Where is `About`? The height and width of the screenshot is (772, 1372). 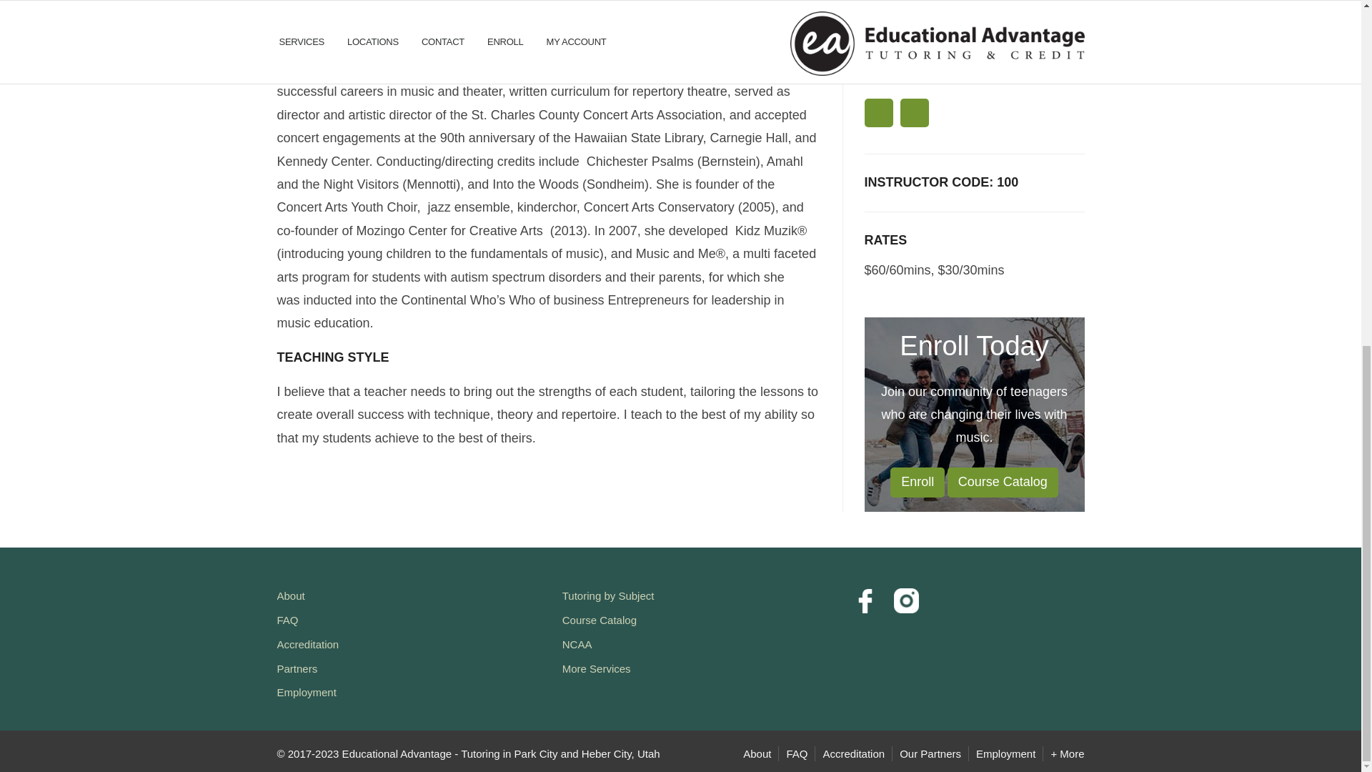 About is located at coordinates (757, 753).